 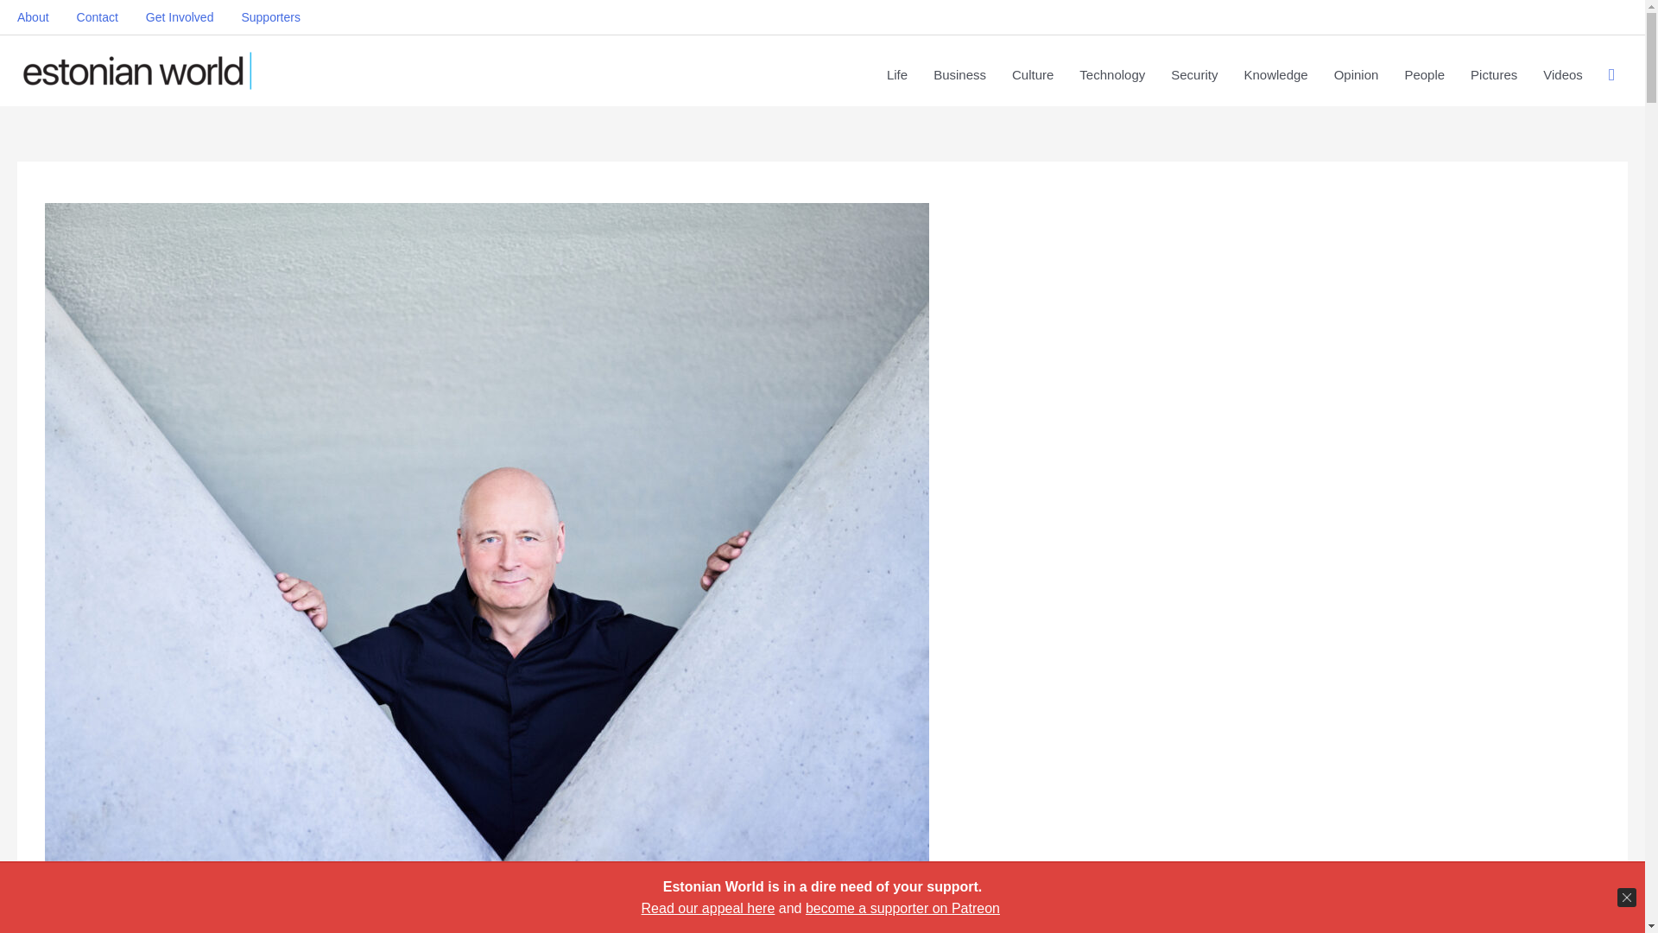 I want to click on Opinion, so click(x=1357, y=74).